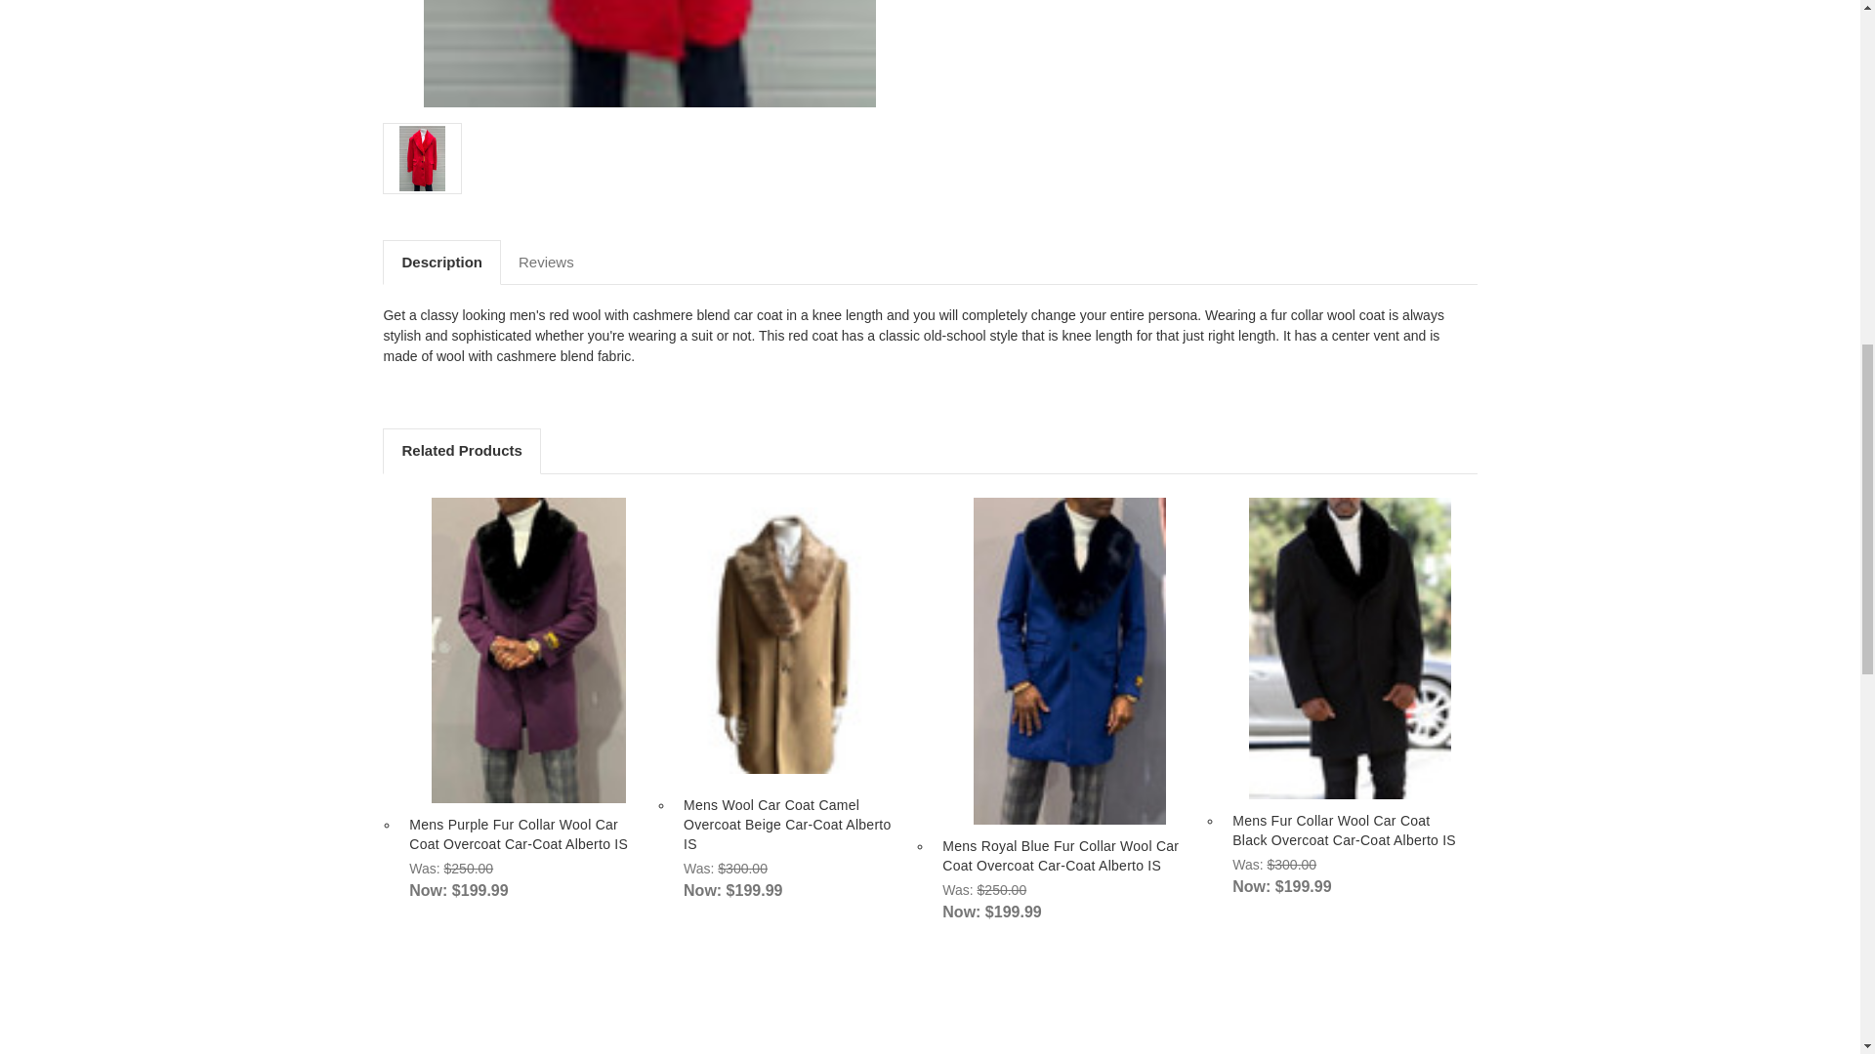 This screenshot has height=1054, width=1875. Describe the element at coordinates (953, 8) in the screenshot. I see `Facebook` at that location.